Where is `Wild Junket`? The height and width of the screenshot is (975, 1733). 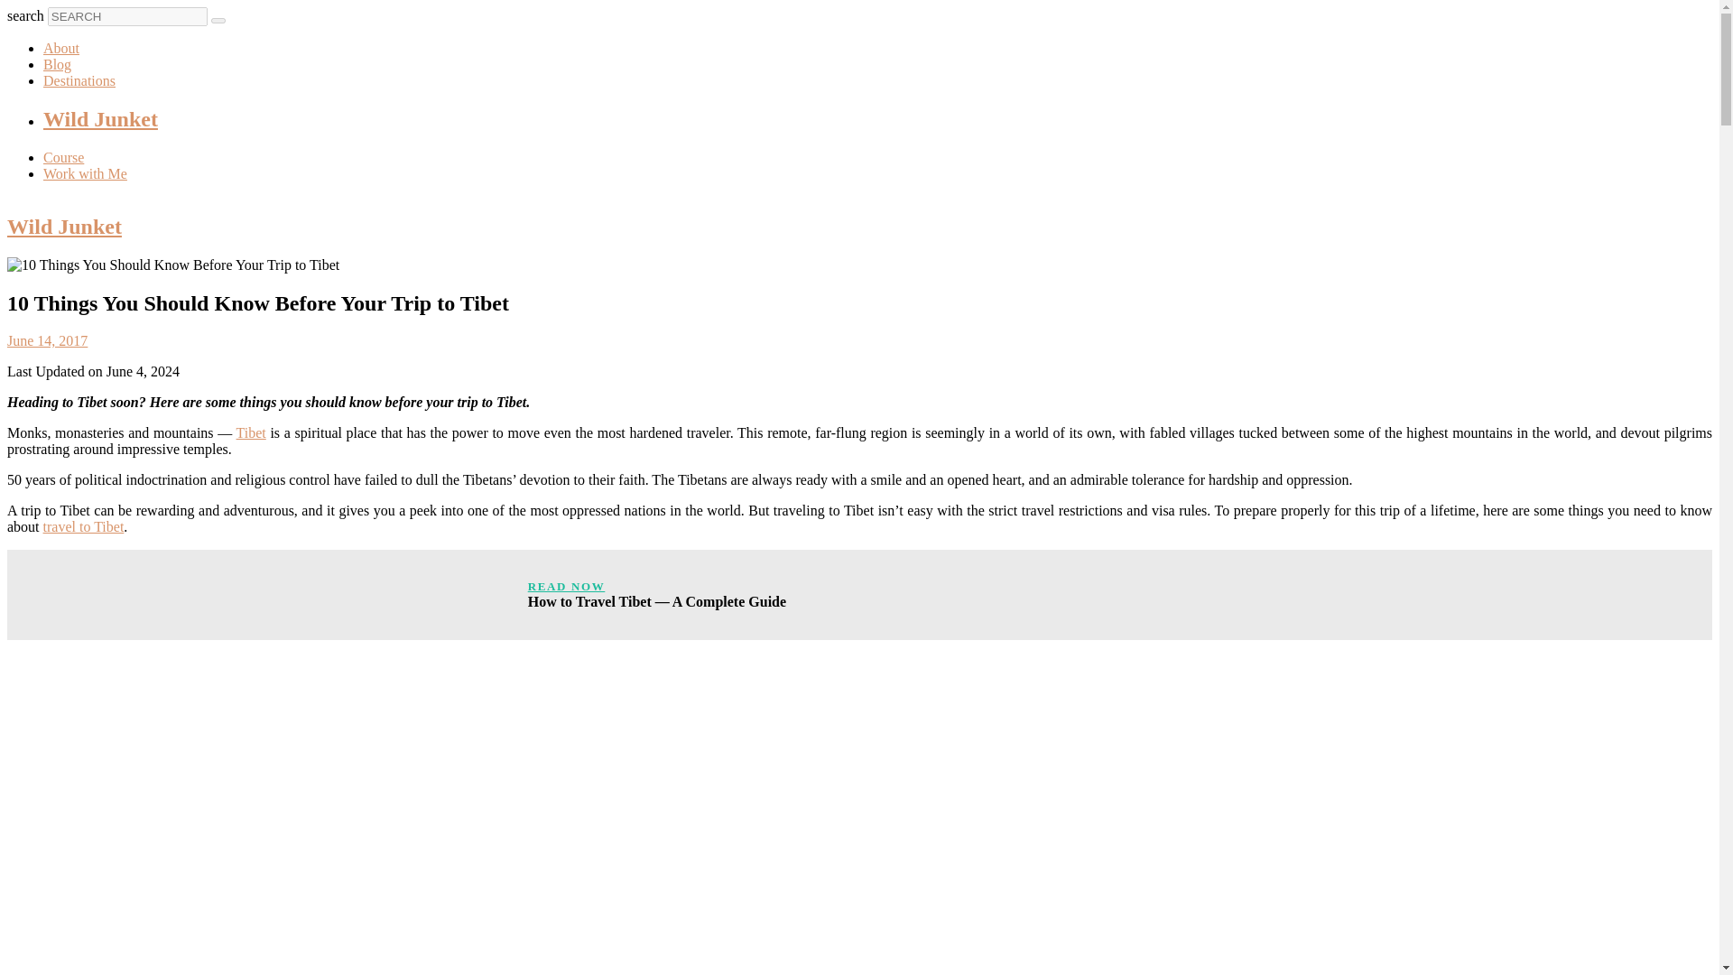
Wild Junket is located at coordinates (63, 226).